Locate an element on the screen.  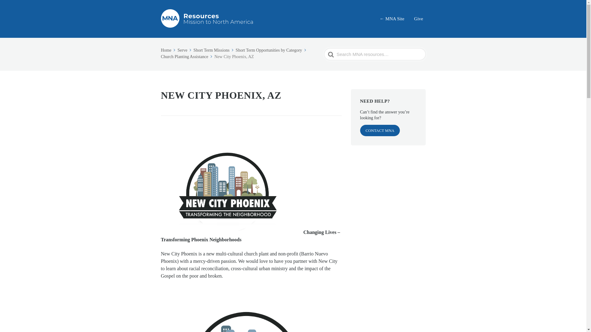
CONTACT MNA is located at coordinates (380, 130).